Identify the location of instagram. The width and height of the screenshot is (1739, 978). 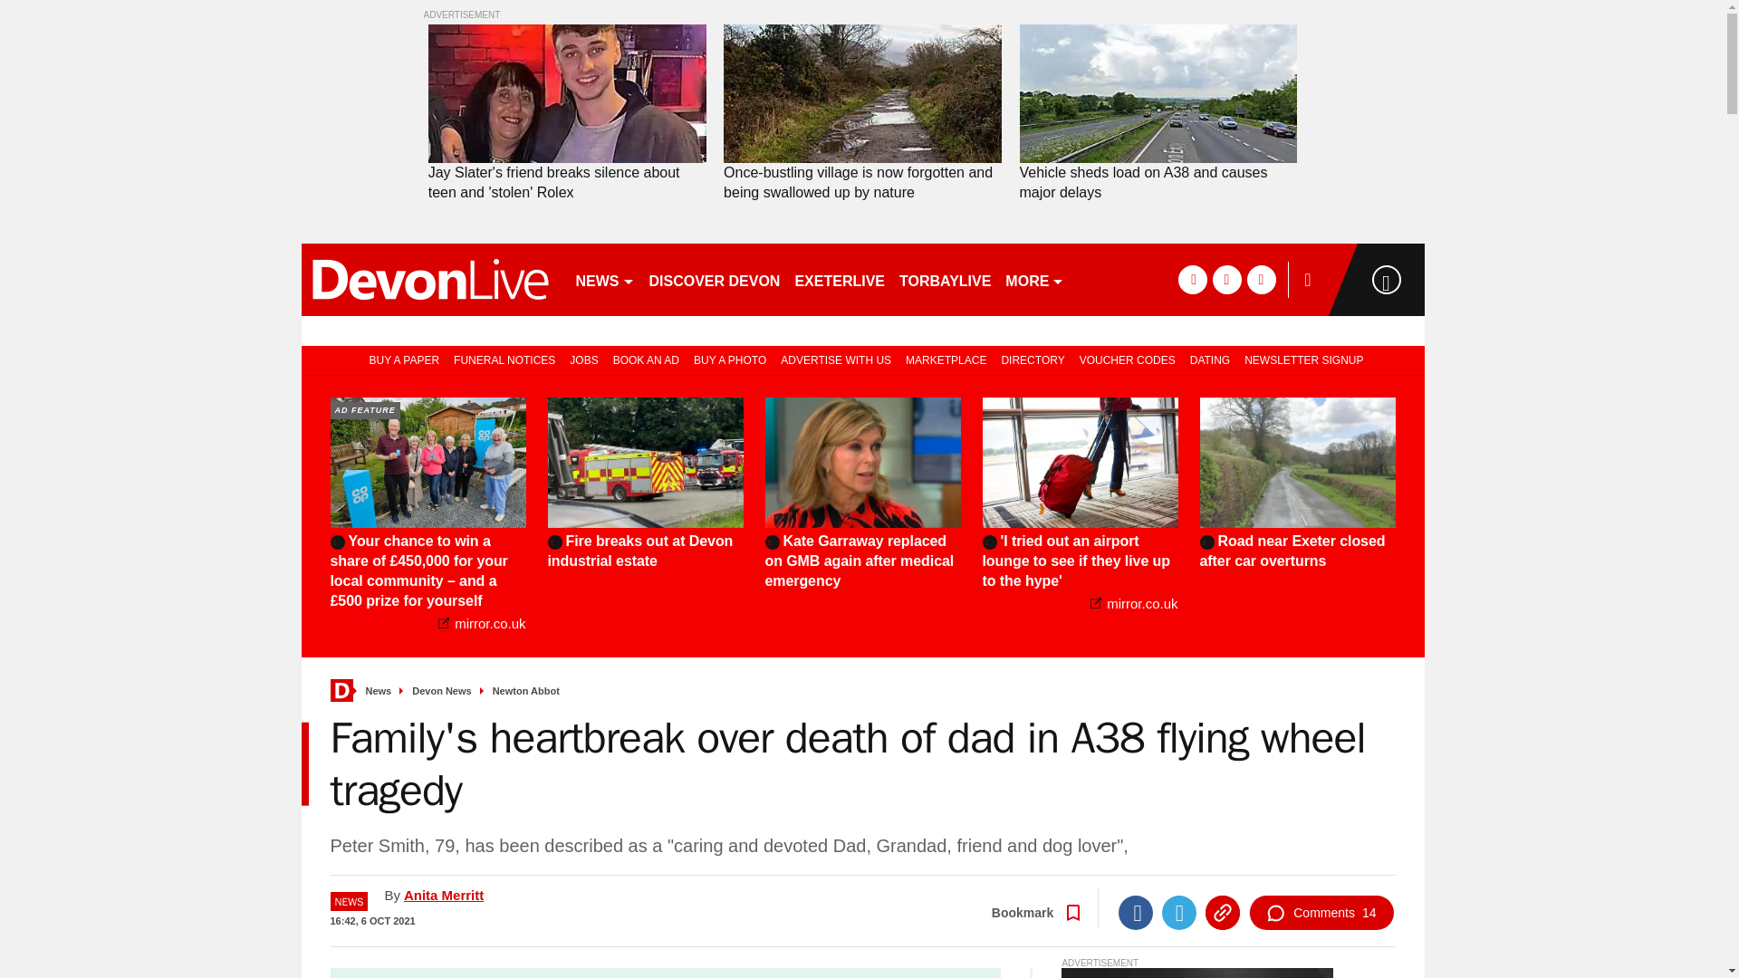
(1261, 279).